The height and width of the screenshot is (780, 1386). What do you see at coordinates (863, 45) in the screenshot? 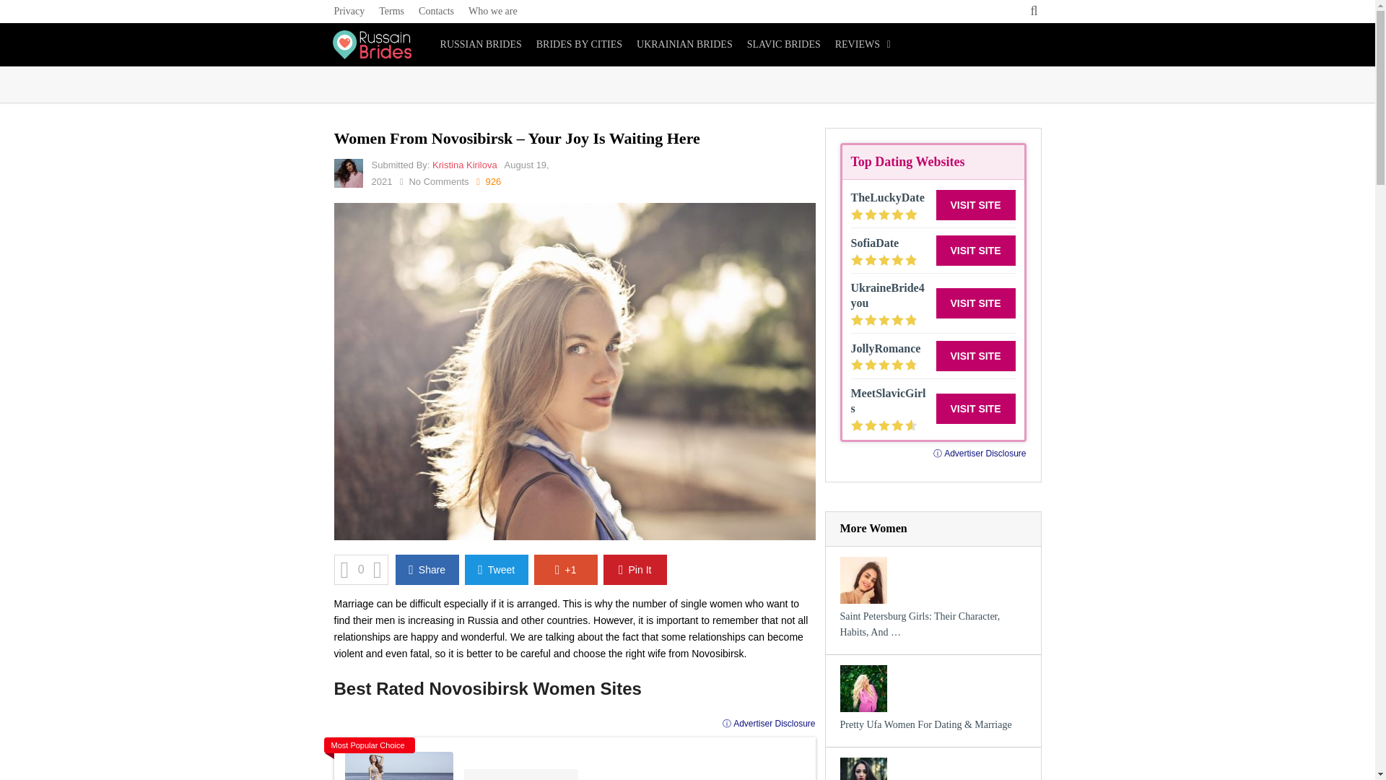
I see `REVIEWS` at bounding box center [863, 45].